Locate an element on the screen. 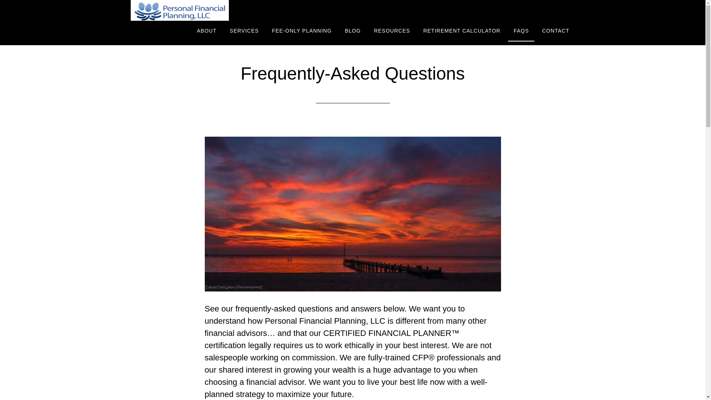 The width and height of the screenshot is (711, 400). FEE-ONLY PLANNING is located at coordinates (301, 31).